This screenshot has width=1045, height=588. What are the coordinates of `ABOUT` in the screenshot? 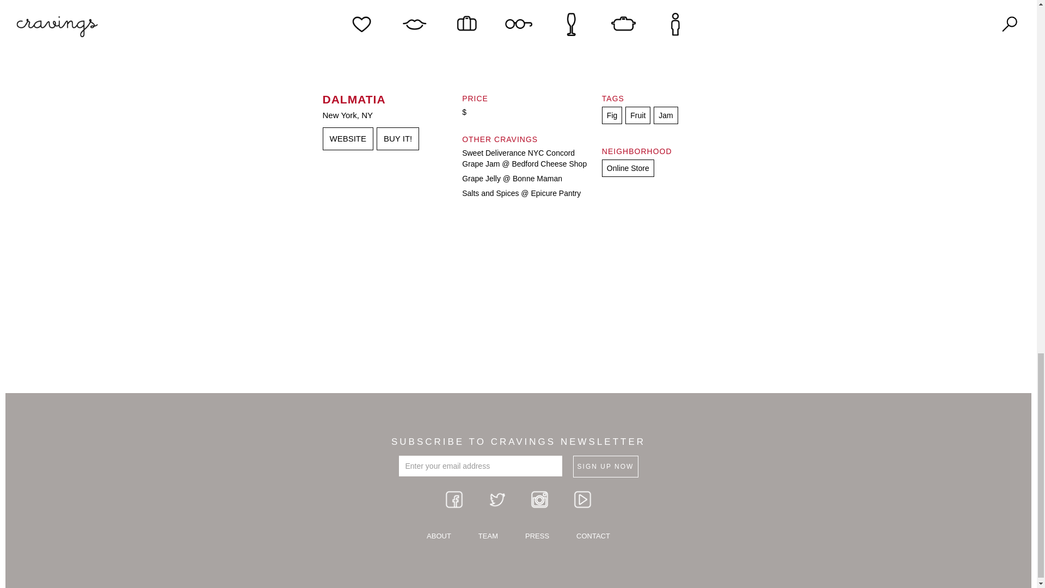 It's located at (439, 536).